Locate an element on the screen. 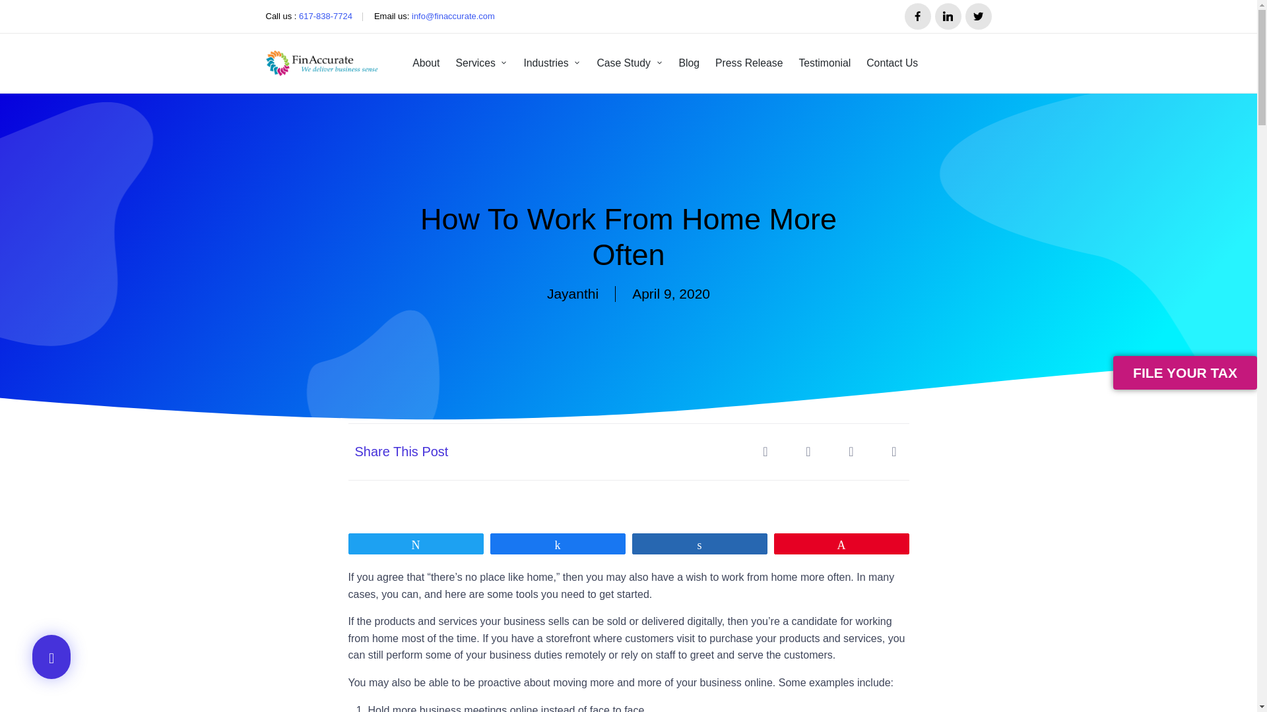  About is located at coordinates (426, 63).